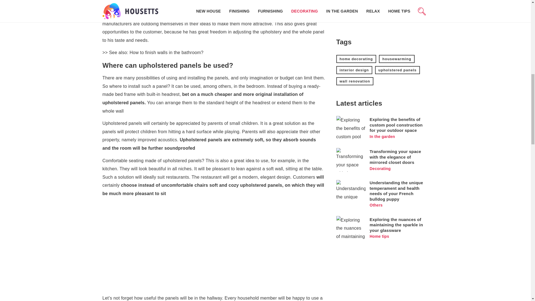 This screenshot has height=301, width=535. What do you see at coordinates (397, 59) in the screenshot?
I see `housewarming` at bounding box center [397, 59].